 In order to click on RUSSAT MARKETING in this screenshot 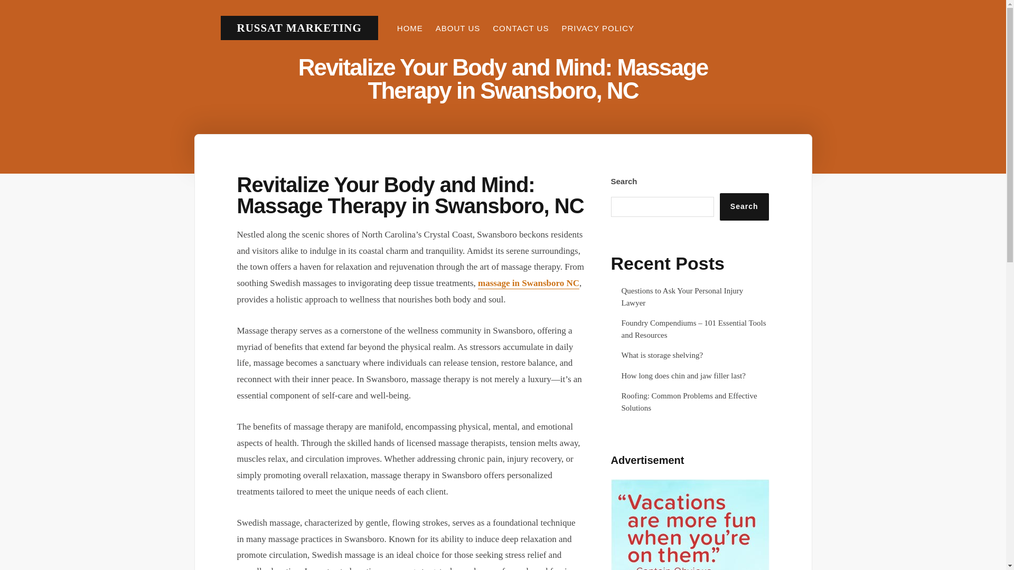, I will do `click(298, 27)`.